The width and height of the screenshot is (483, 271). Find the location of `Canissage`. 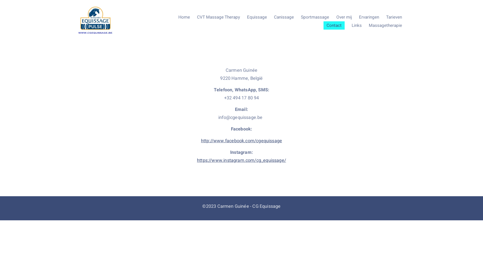

Canissage is located at coordinates (284, 17).